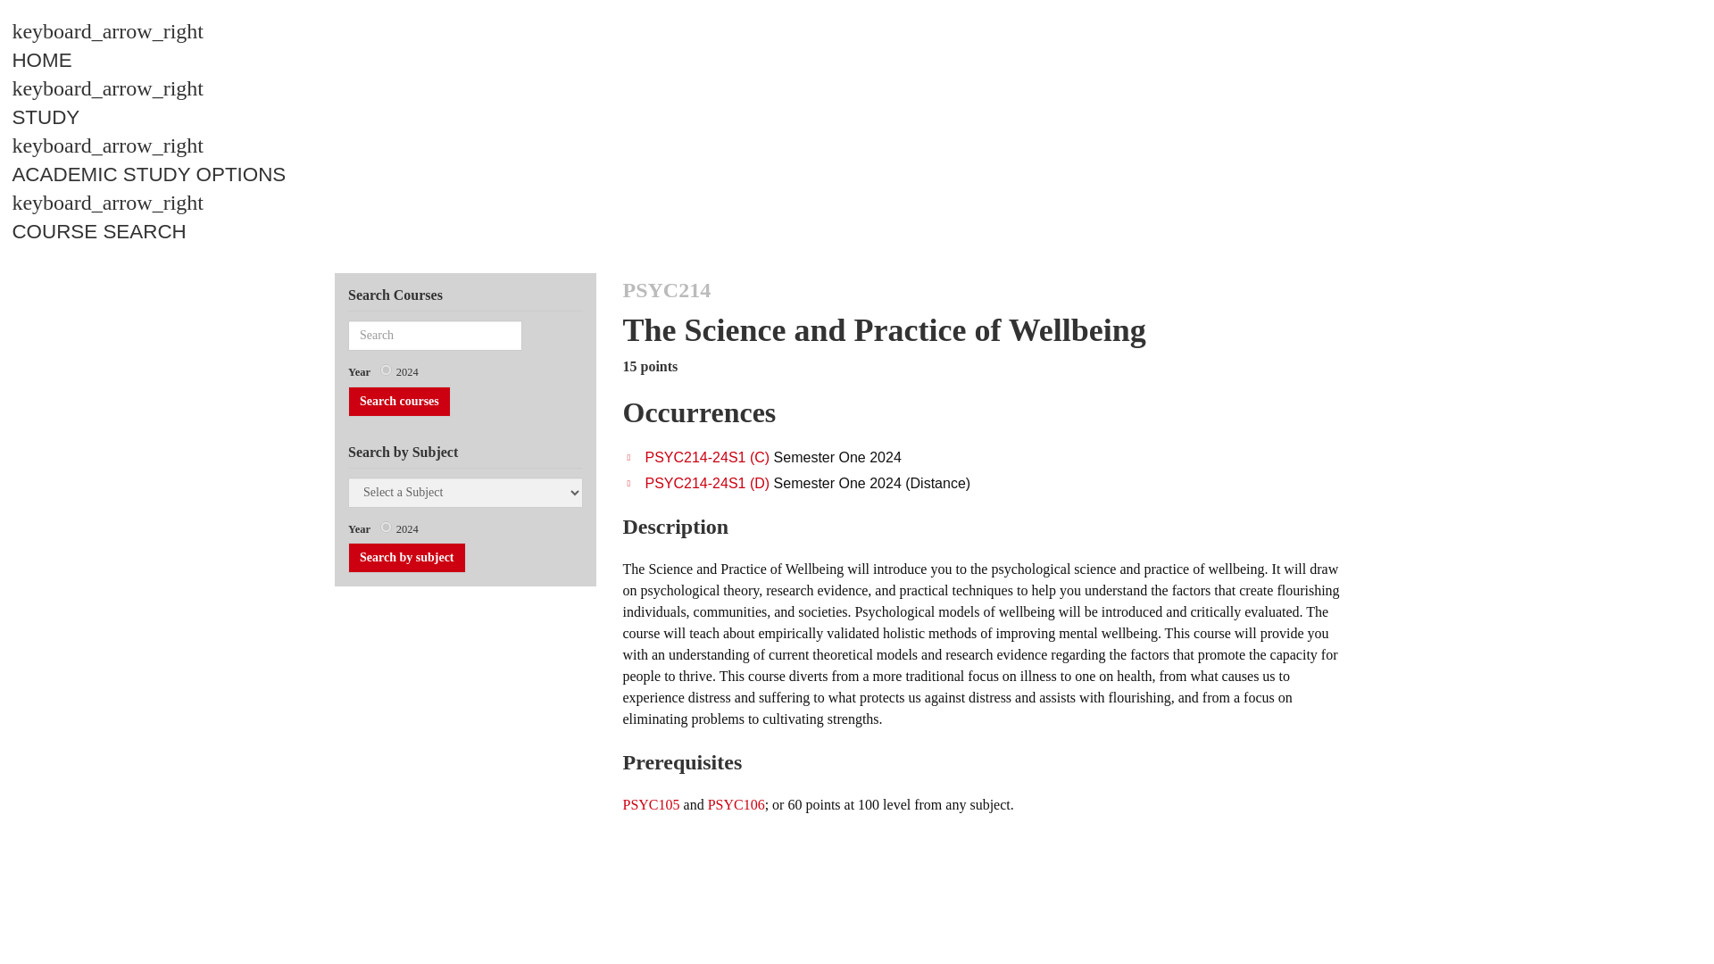 The image size is (1714, 964). I want to click on Search by subject, so click(407, 557).